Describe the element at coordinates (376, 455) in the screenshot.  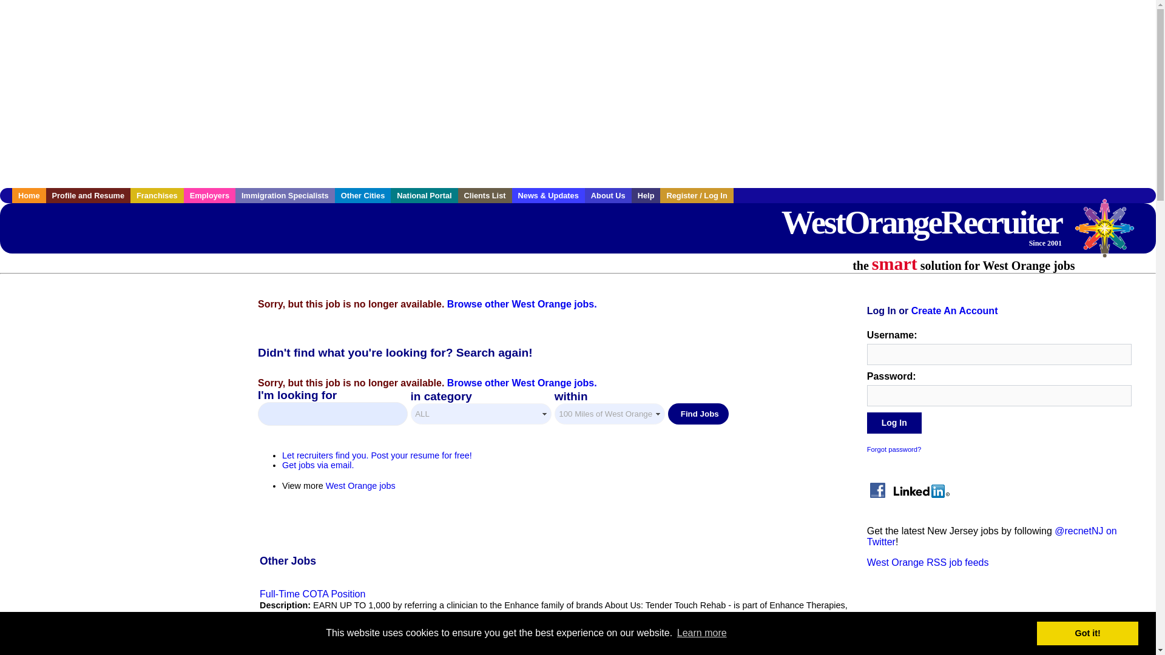
I see `Post your  resume for free!` at that location.